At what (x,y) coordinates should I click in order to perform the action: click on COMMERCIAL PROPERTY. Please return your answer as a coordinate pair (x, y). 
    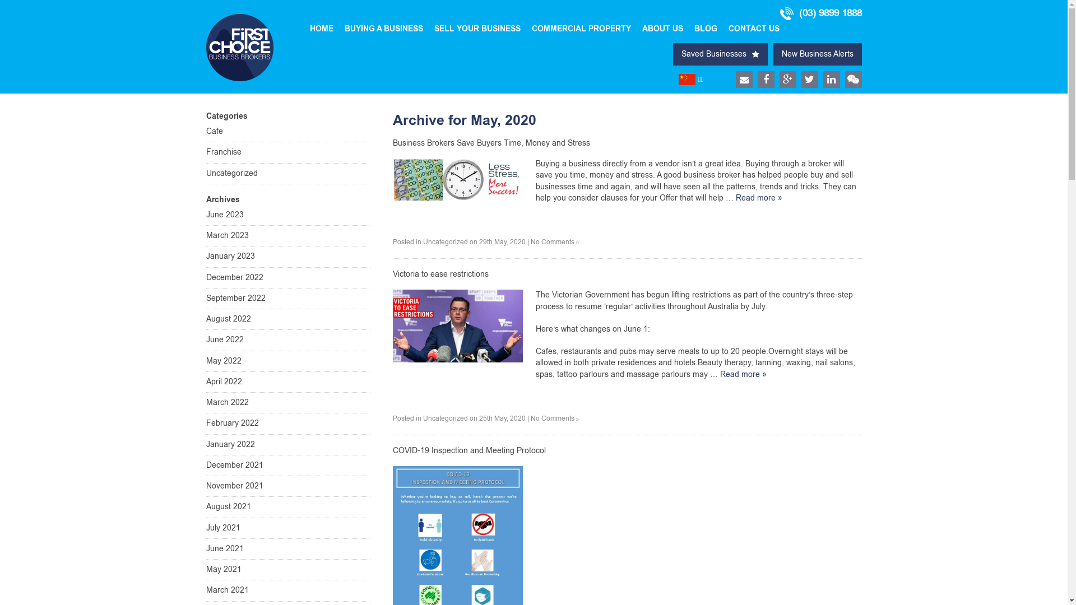
    Looking at the image, I should click on (582, 29).